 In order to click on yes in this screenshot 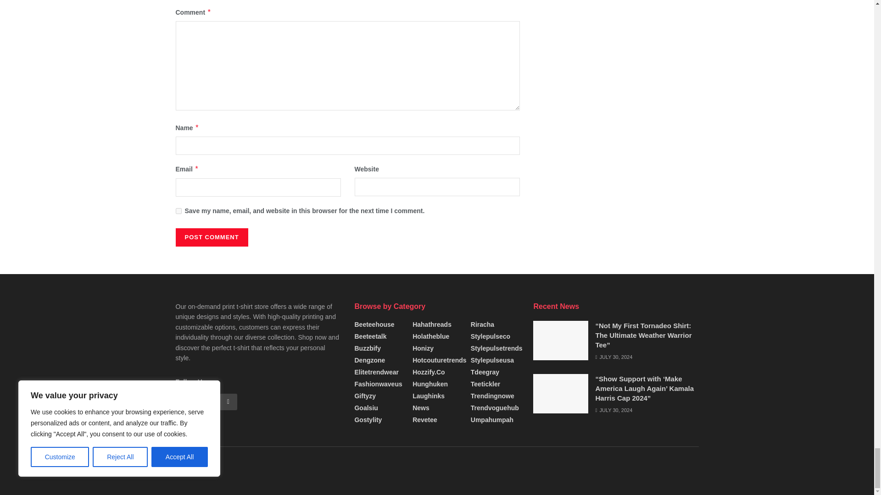, I will do `click(178, 211)`.